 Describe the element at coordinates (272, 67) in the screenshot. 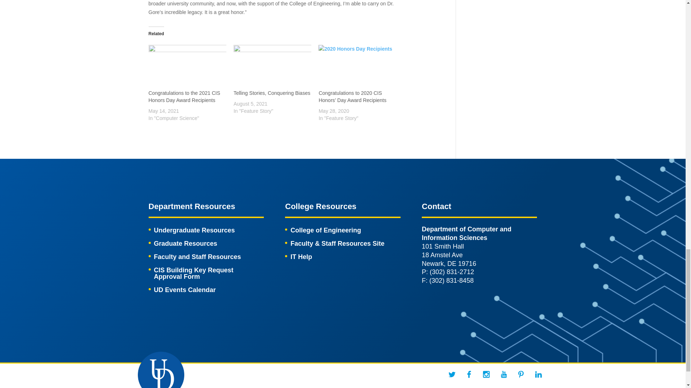

I see `Telling Stories, Conquering Biases` at that location.